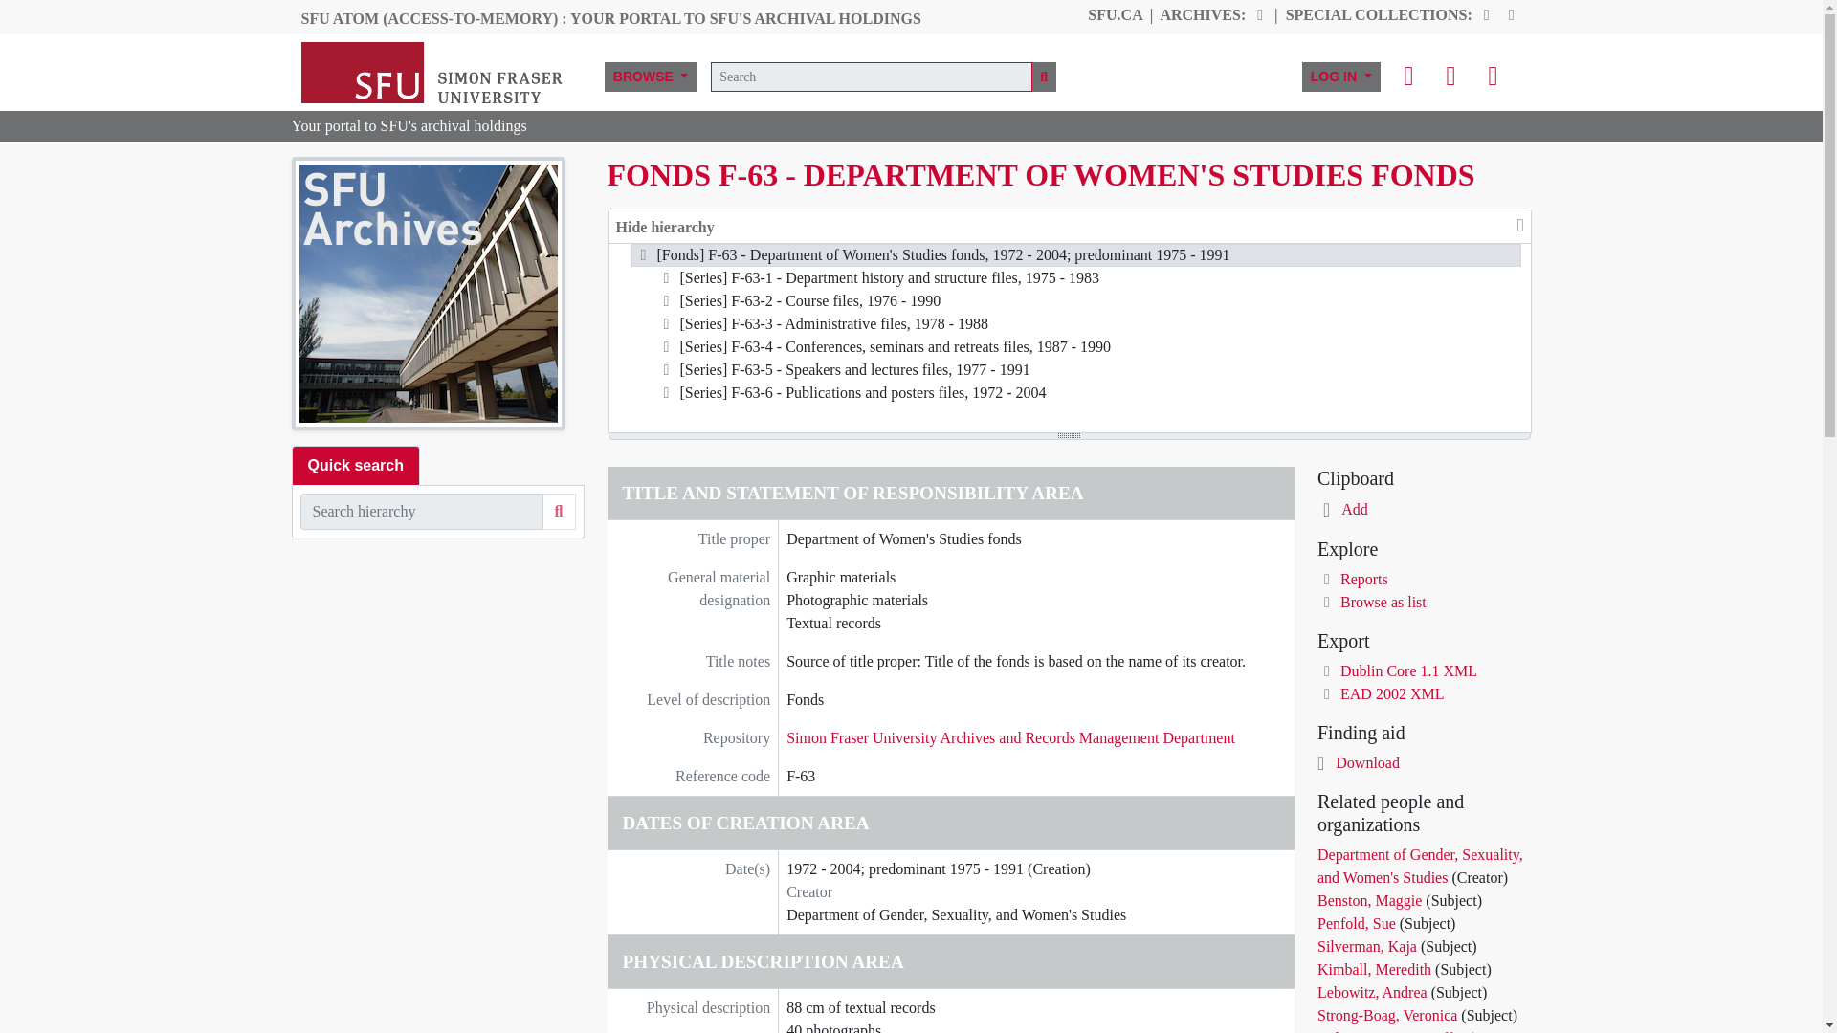  What do you see at coordinates (355, 465) in the screenshot?
I see `Quick search` at bounding box center [355, 465].